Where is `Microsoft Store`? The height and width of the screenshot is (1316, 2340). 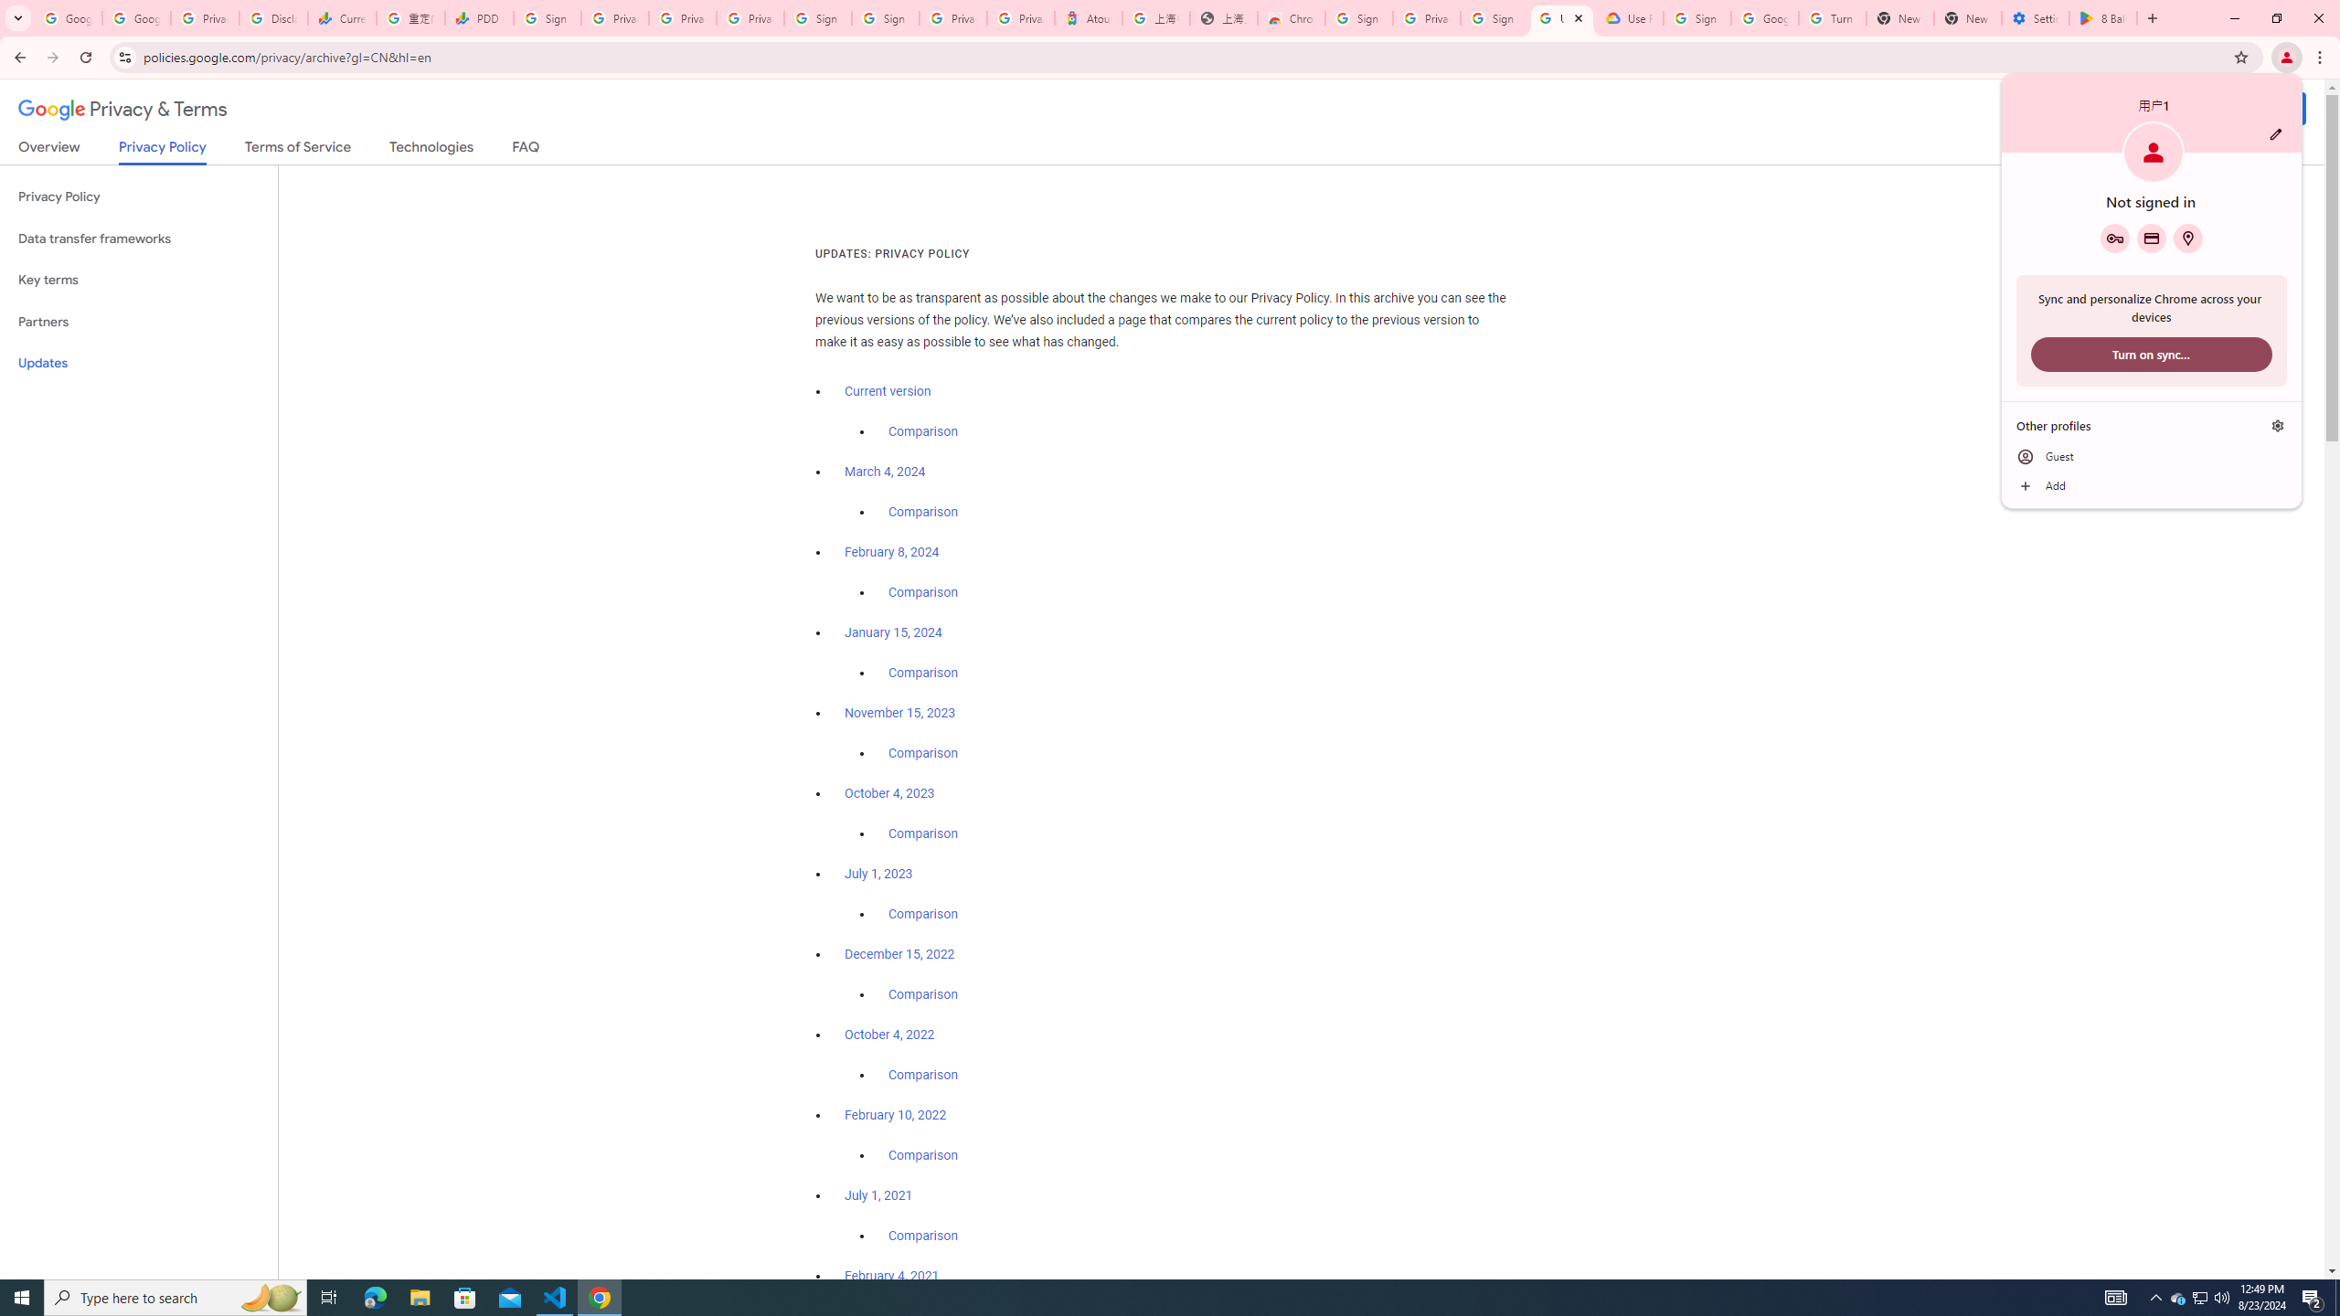
Microsoft Store is located at coordinates (465, 1298).